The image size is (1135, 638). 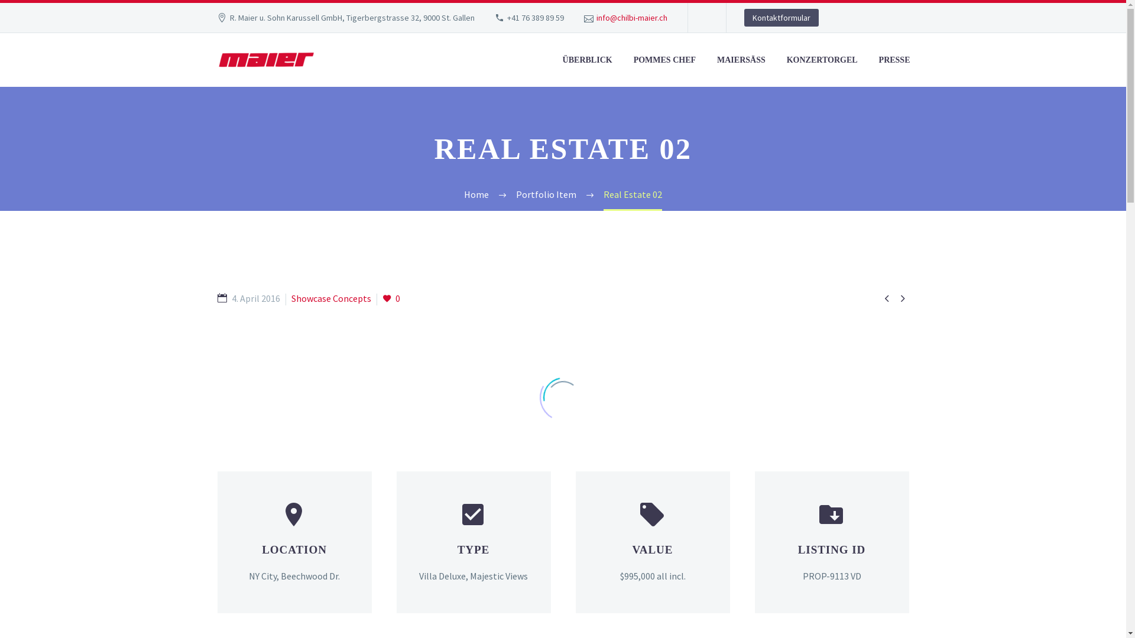 What do you see at coordinates (476, 194) in the screenshot?
I see `Home` at bounding box center [476, 194].